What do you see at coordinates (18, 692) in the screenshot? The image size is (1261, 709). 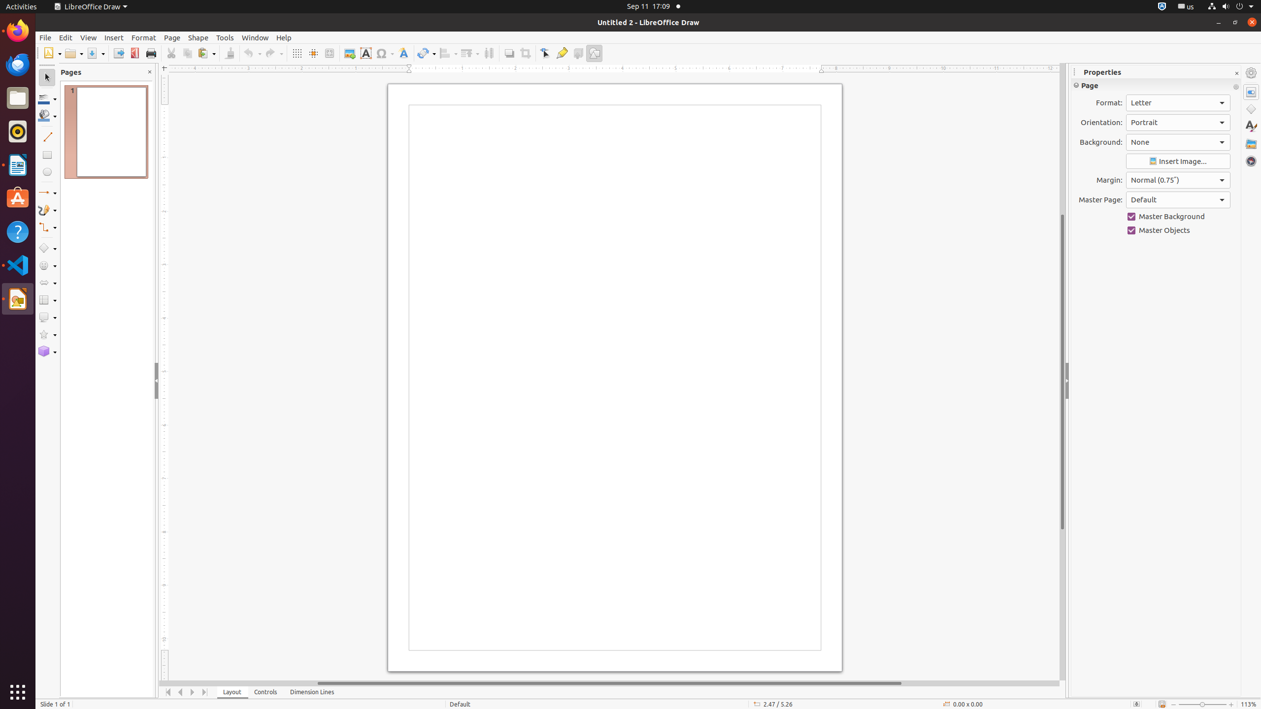 I see `Show Applications` at bounding box center [18, 692].